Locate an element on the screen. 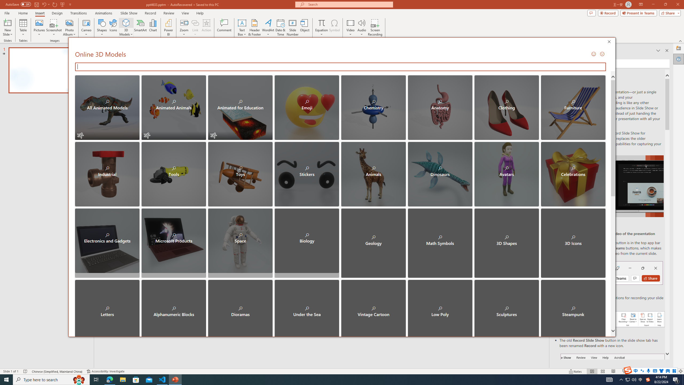 The height and width of the screenshot is (385, 684). Geology is located at coordinates (374, 241).